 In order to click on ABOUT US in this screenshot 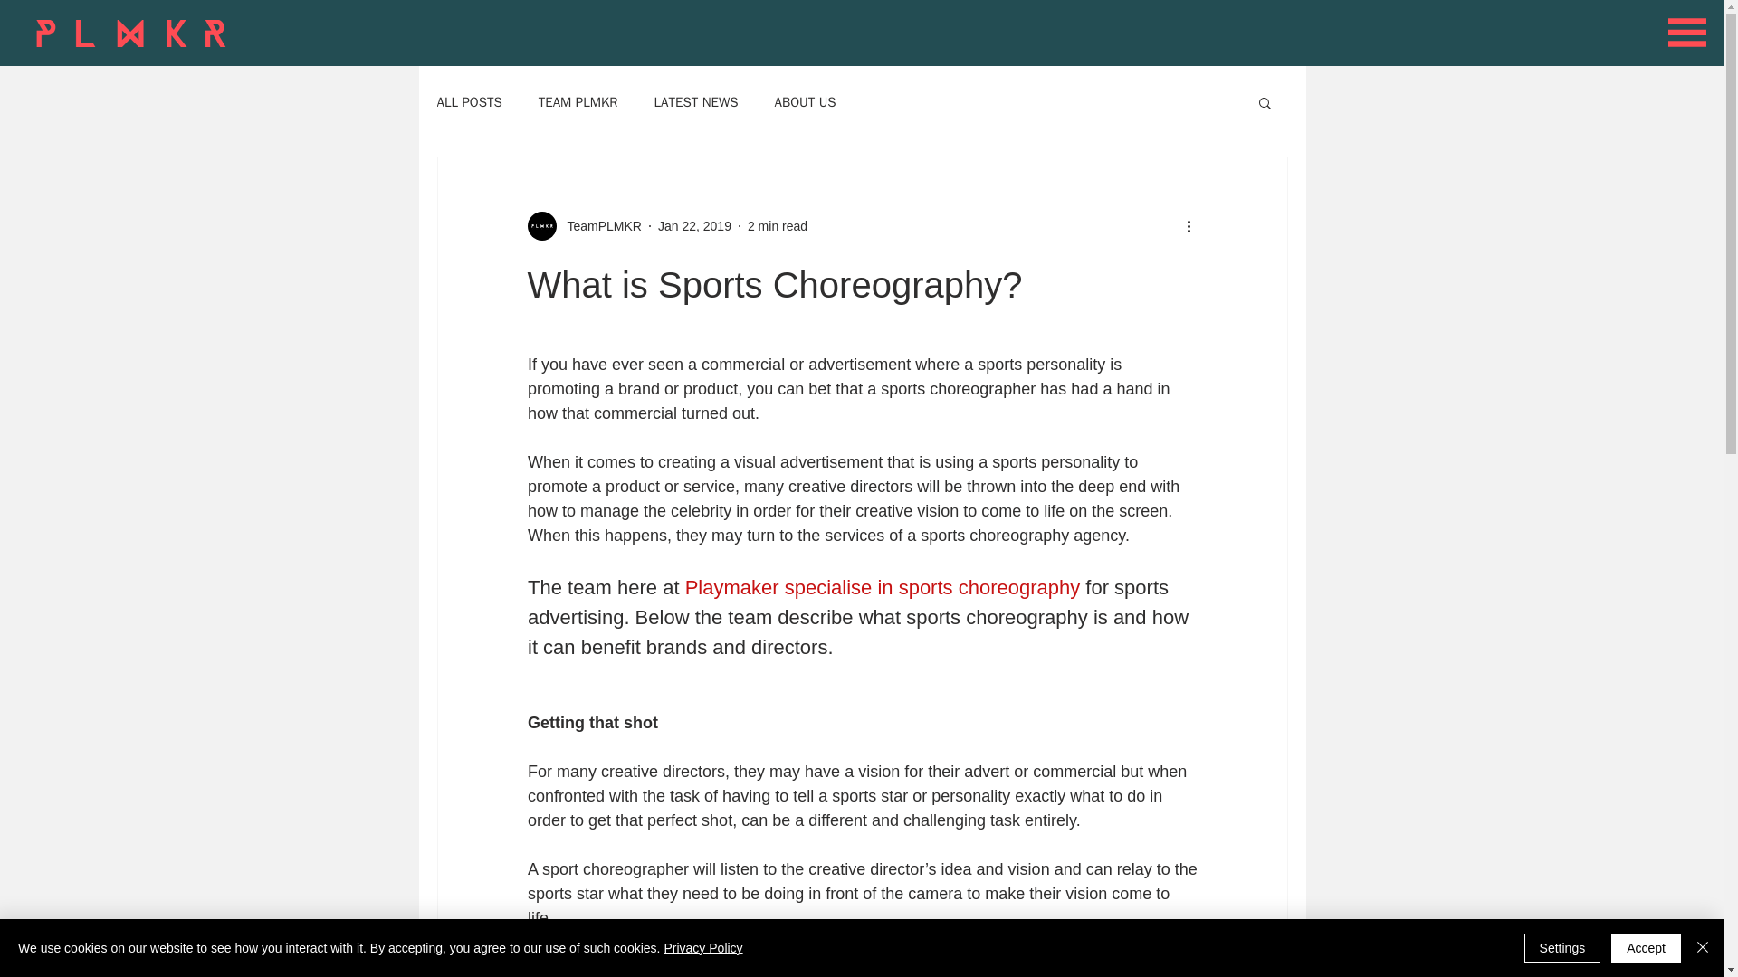, I will do `click(806, 102)`.